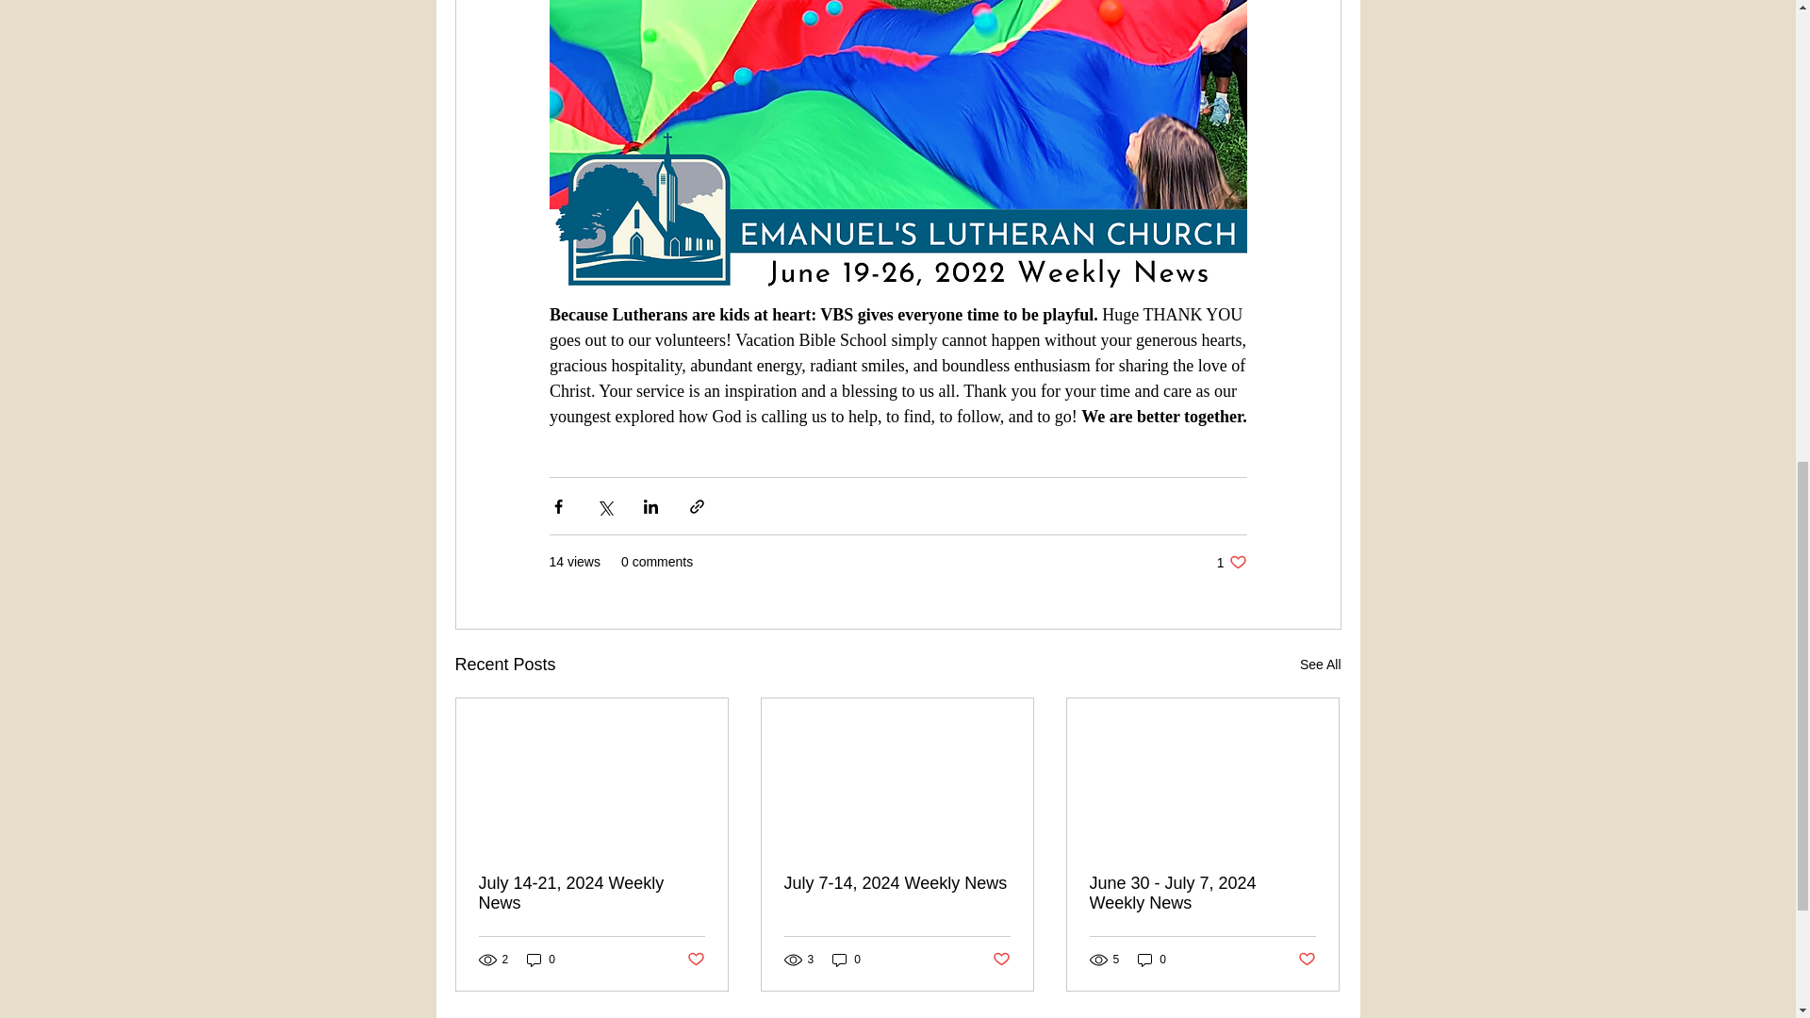  I want to click on See All, so click(1320, 665).